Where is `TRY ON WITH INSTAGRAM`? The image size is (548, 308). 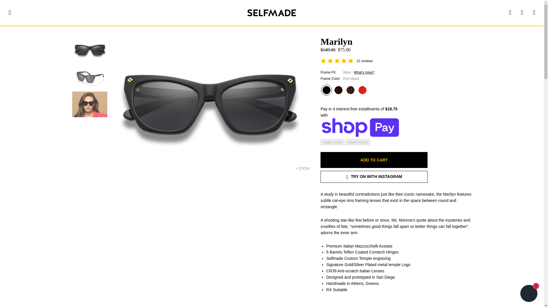 TRY ON WITH INSTAGRAM is located at coordinates (374, 177).